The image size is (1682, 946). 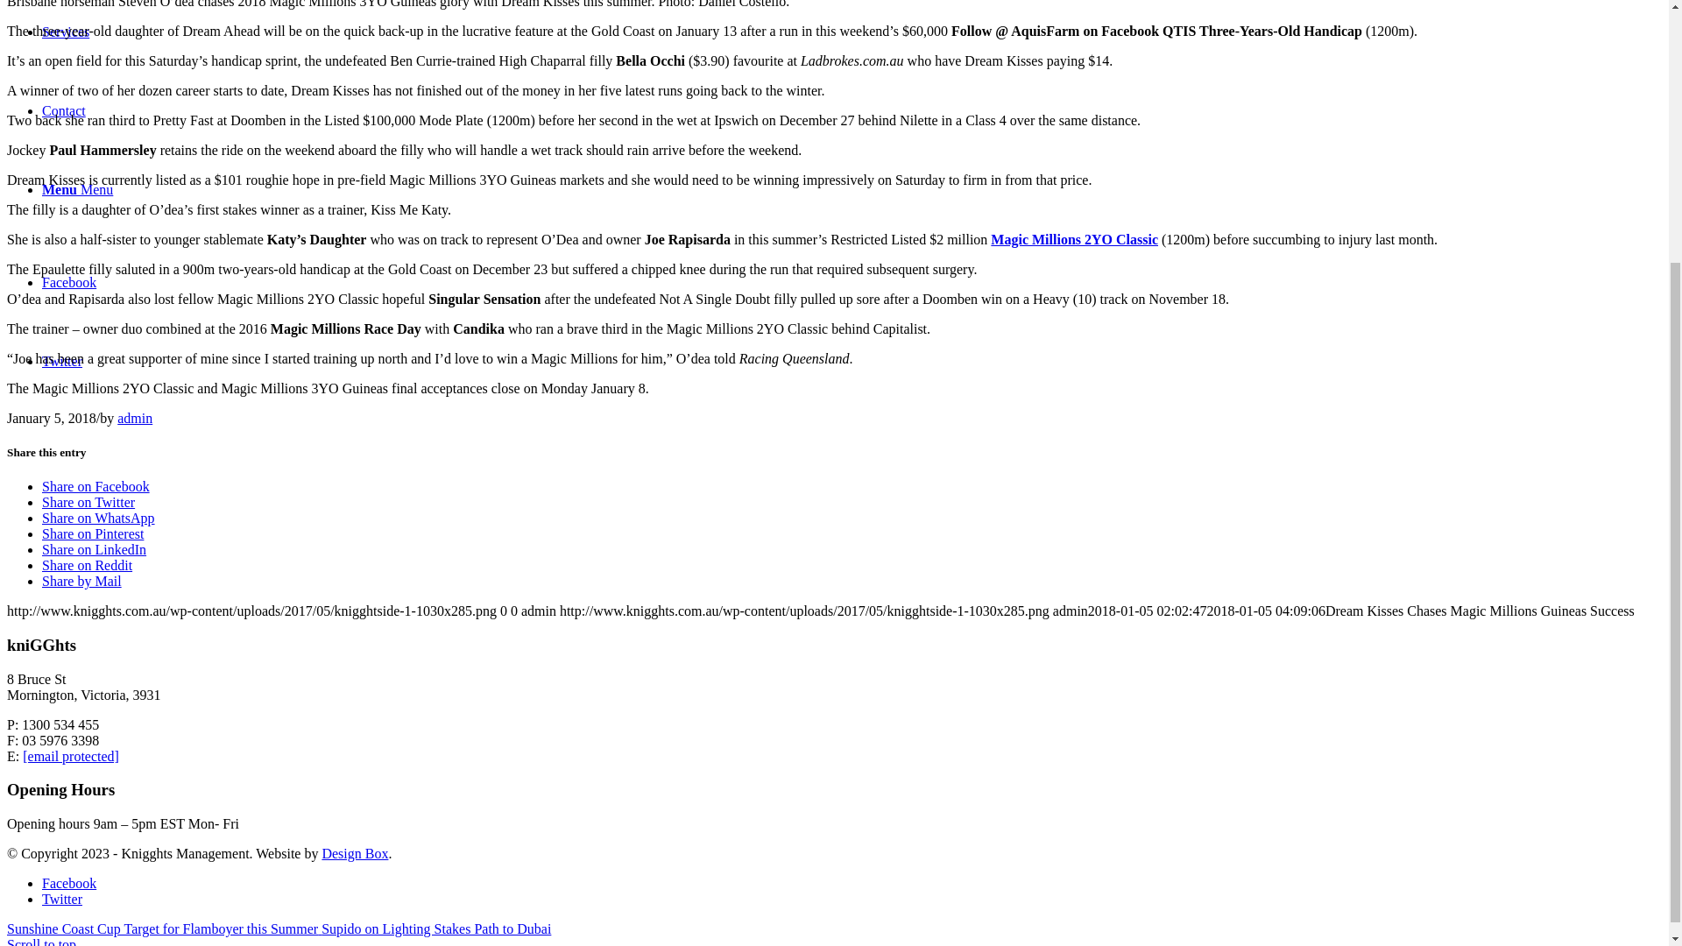 What do you see at coordinates (135, 418) in the screenshot?
I see `Posts by admin` at bounding box center [135, 418].